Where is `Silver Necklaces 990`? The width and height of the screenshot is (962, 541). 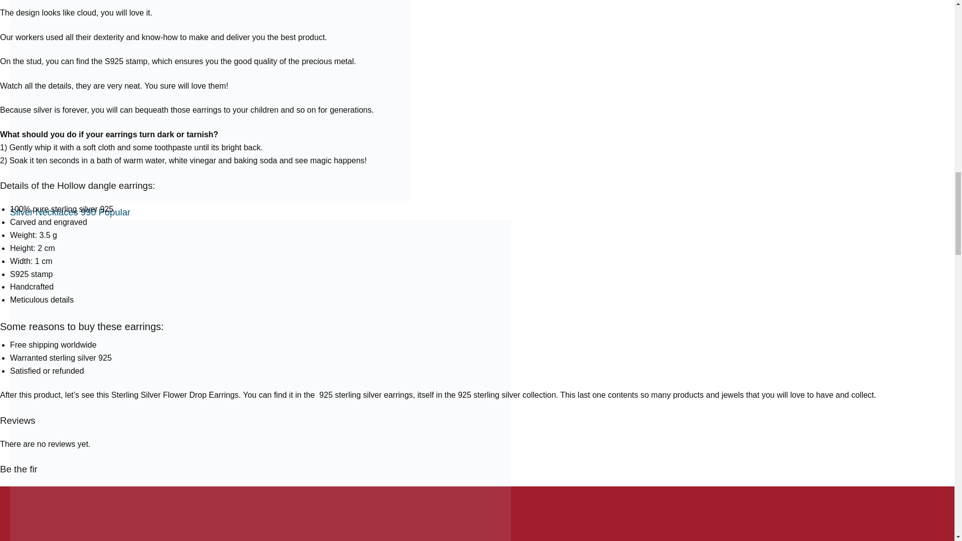
Silver Necklaces 990 is located at coordinates (70, 212).